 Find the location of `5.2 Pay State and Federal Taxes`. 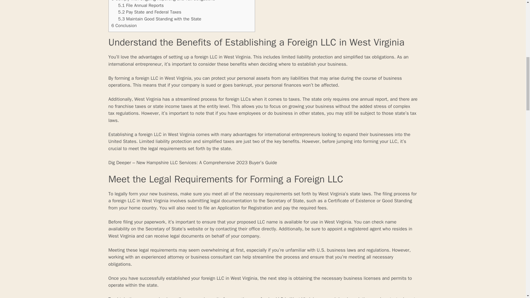

5.2 Pay State and Federal Taxes is located at coordinates (150, 12).